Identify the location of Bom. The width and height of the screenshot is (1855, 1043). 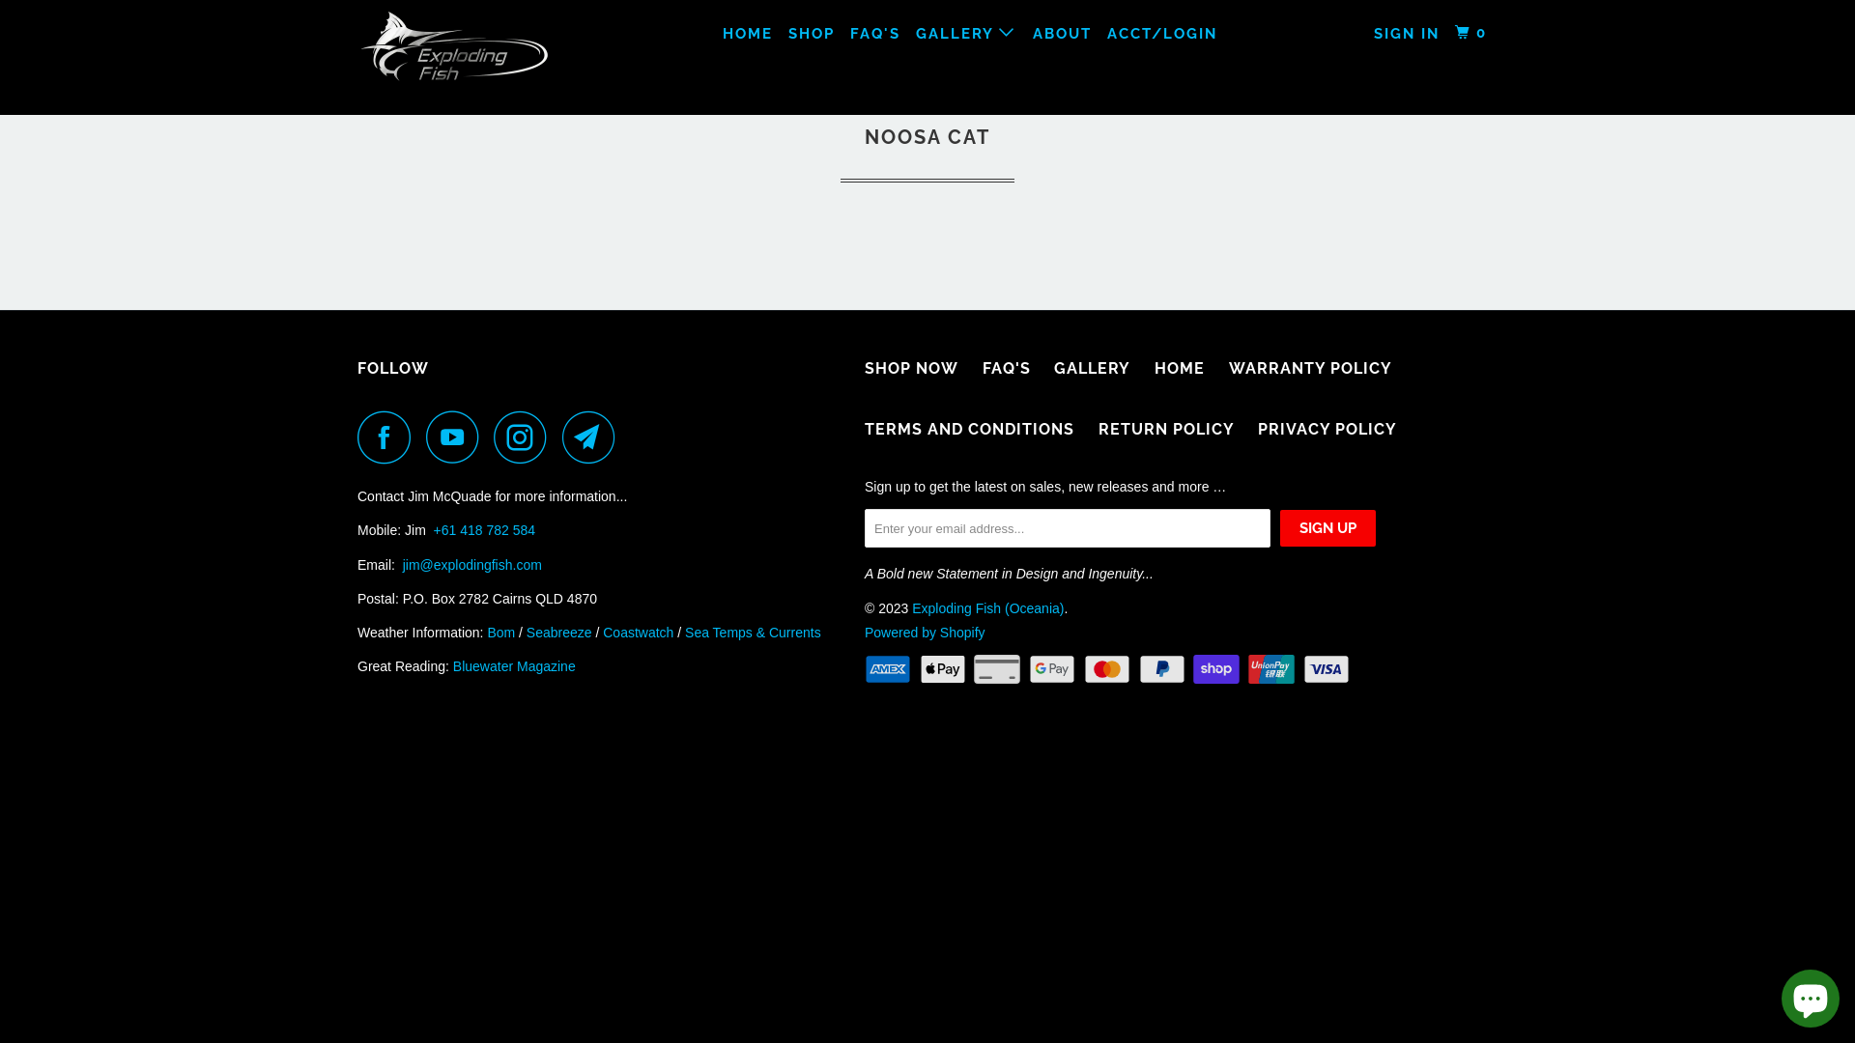
(500, 633).